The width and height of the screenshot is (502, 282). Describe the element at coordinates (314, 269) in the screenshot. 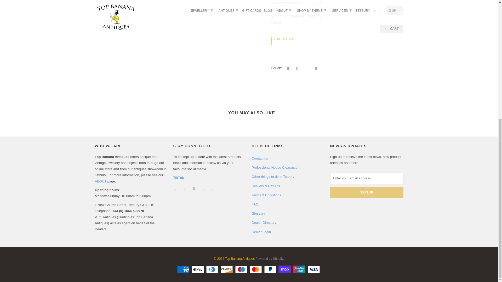

I see `Visa` at that location.